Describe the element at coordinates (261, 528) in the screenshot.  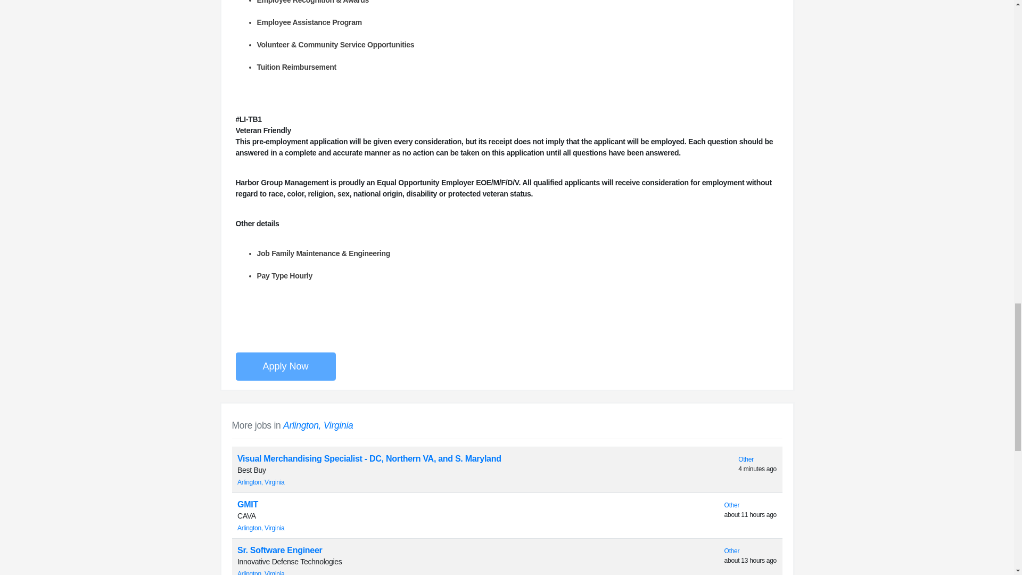
I see `Arlington, Virginia` at that location.